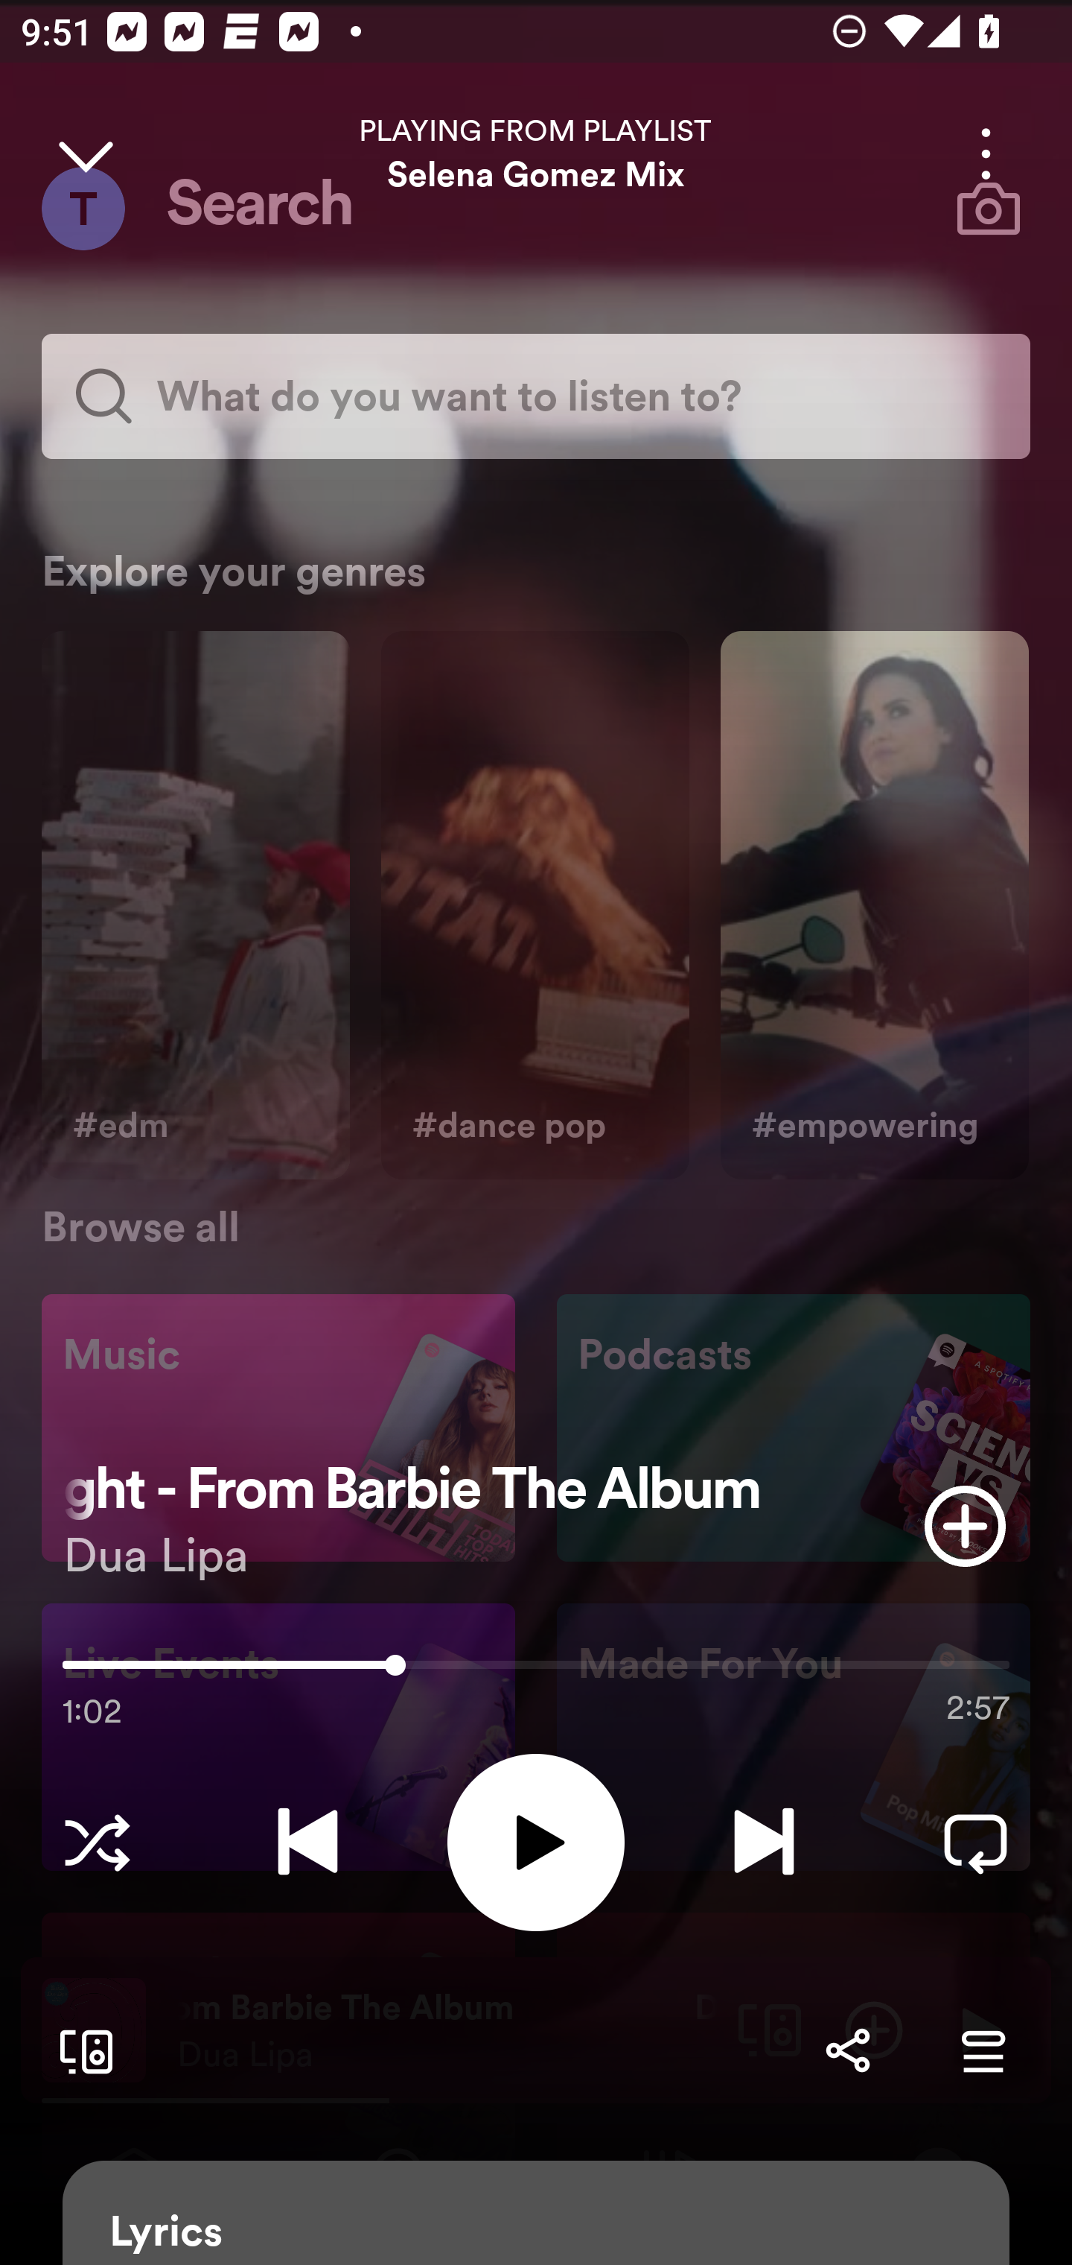 This screenshot has width=1072, height=2265. I want to click on Close, so click(85, 153).